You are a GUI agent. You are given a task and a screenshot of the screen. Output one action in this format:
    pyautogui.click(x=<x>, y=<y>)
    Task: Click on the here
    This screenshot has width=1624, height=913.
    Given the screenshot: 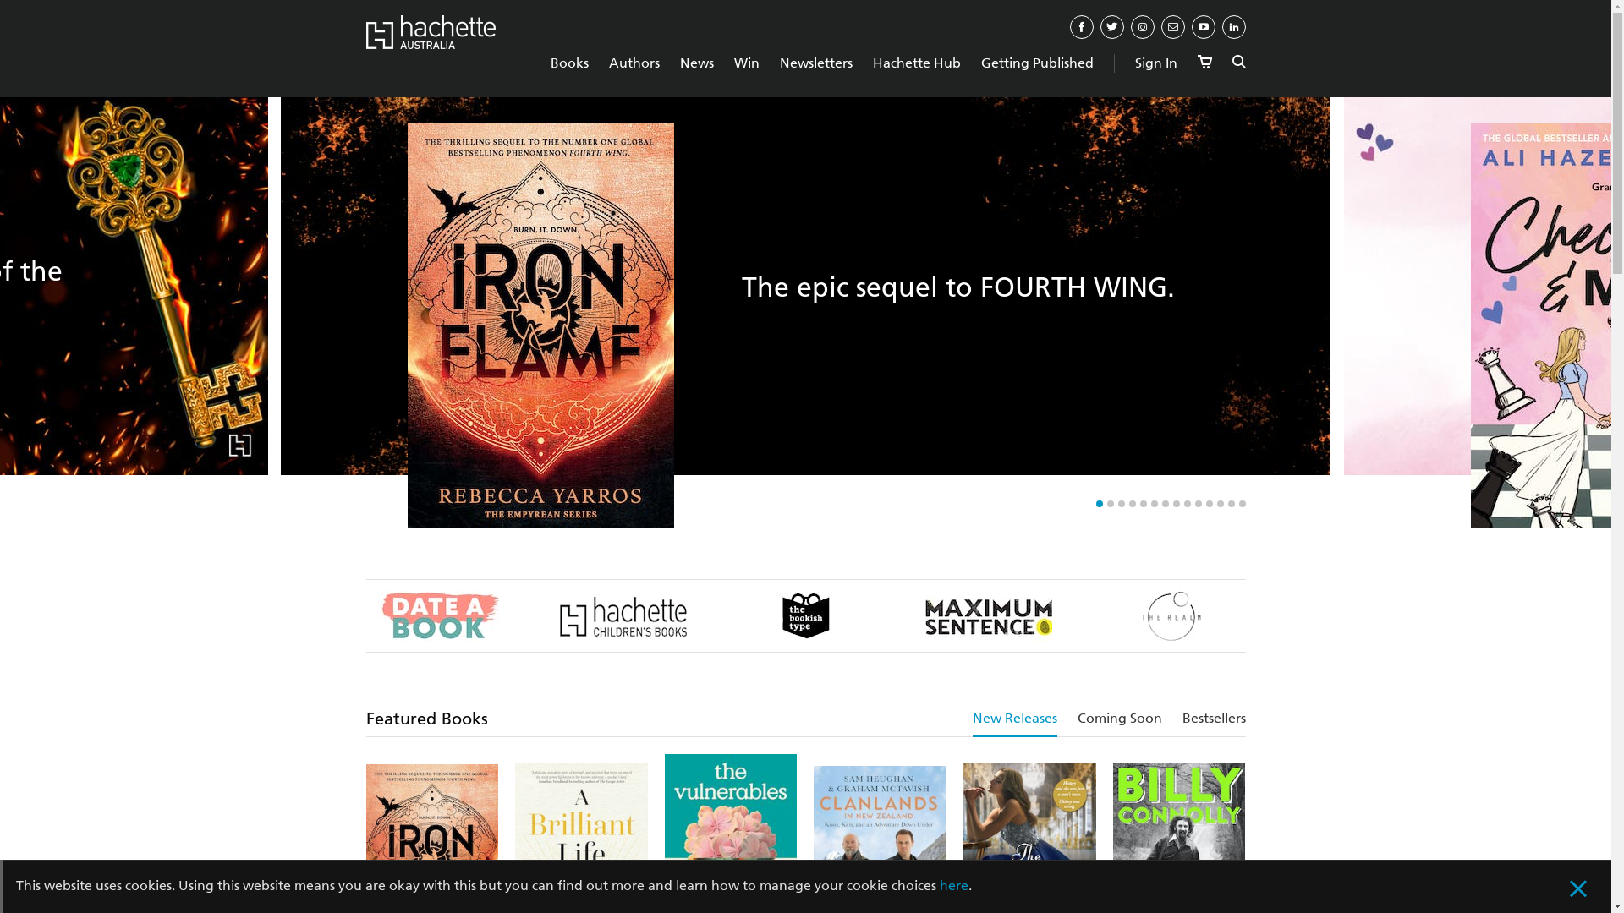 What is the action you would take?
    pyautogui.click(x=954, y=886)
    